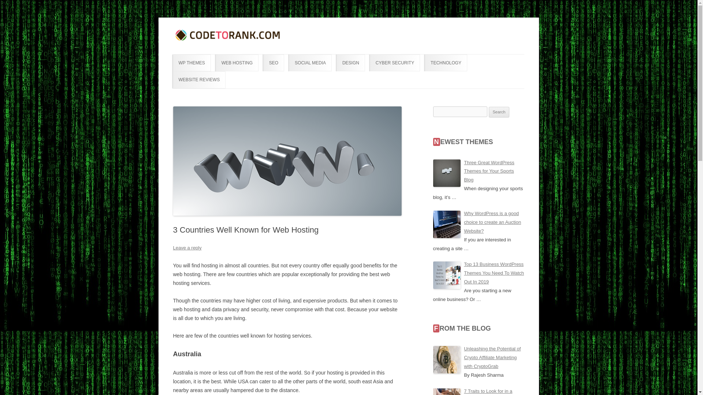 The width and height of the screenshot is (703, 395). Describe the element at coordinates (395, 63) in the screenshot. I see `CYBER SECURITY` at that location.